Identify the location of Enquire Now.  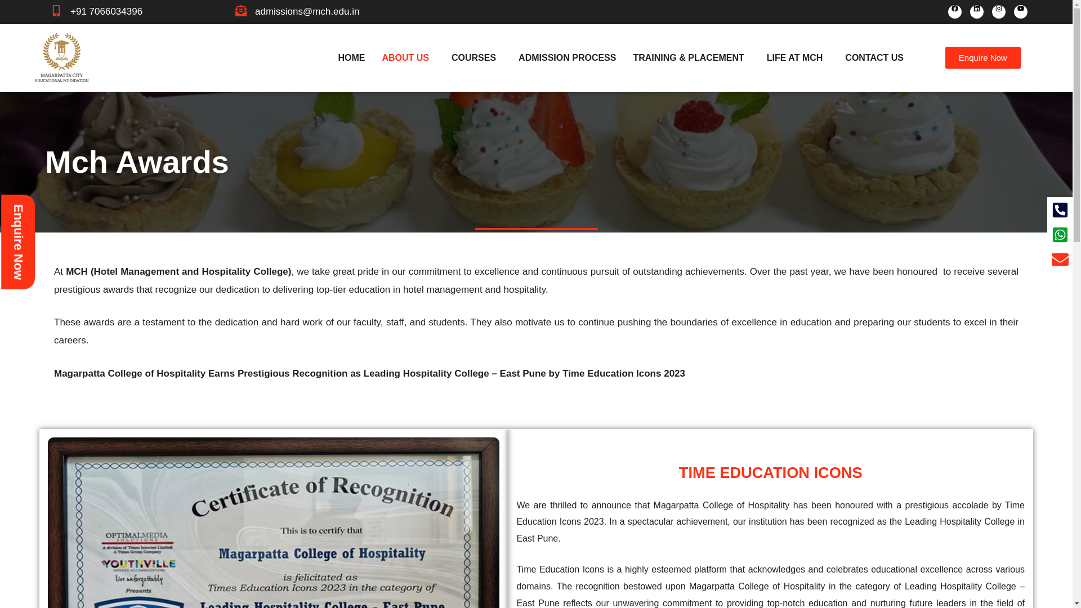
(982, 57).